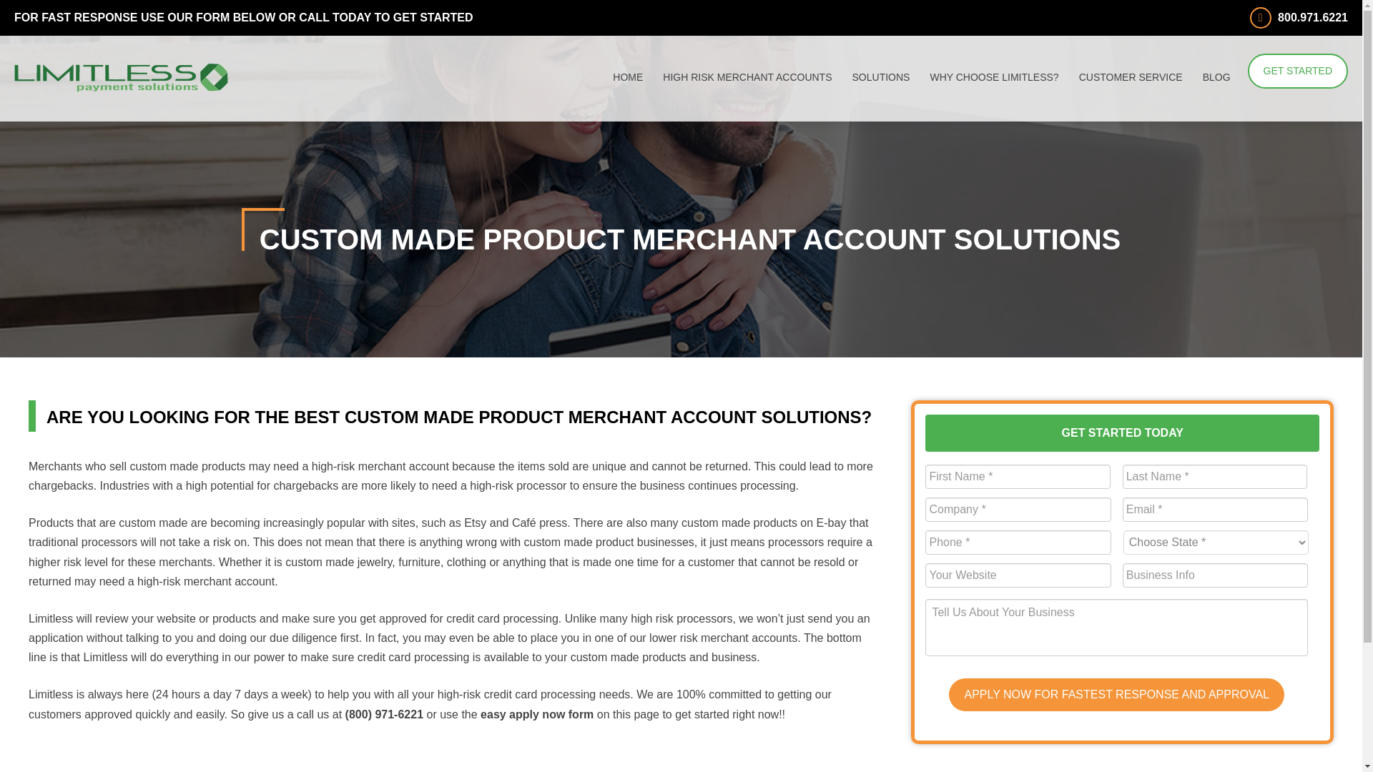  What do you see at coordinates (1116, 695) in the screenshot?
I see `APPLY NOW FOR FASTEST RESPONSE AND APPROVAL` at bounding box center [1116, 695].